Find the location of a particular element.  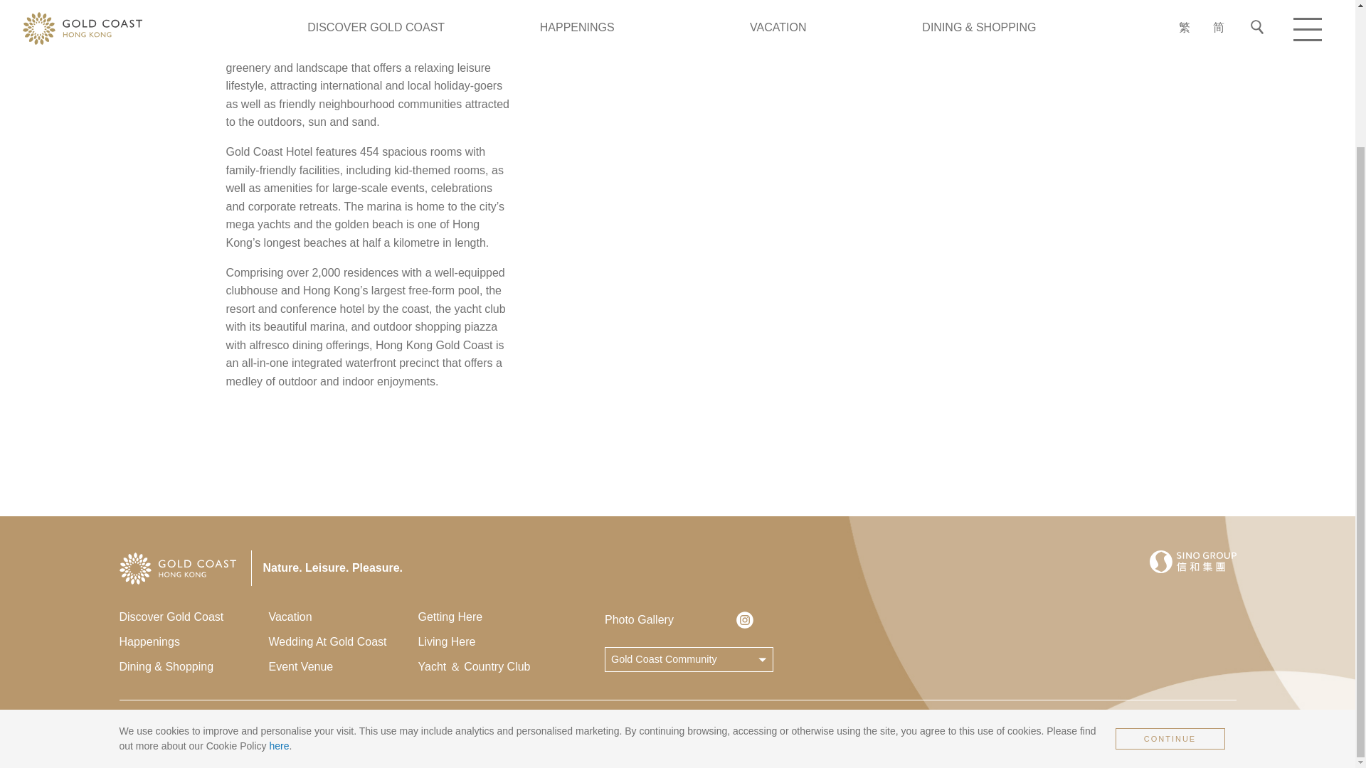

Discover Gold Coast is located at coordinates (194, 617).